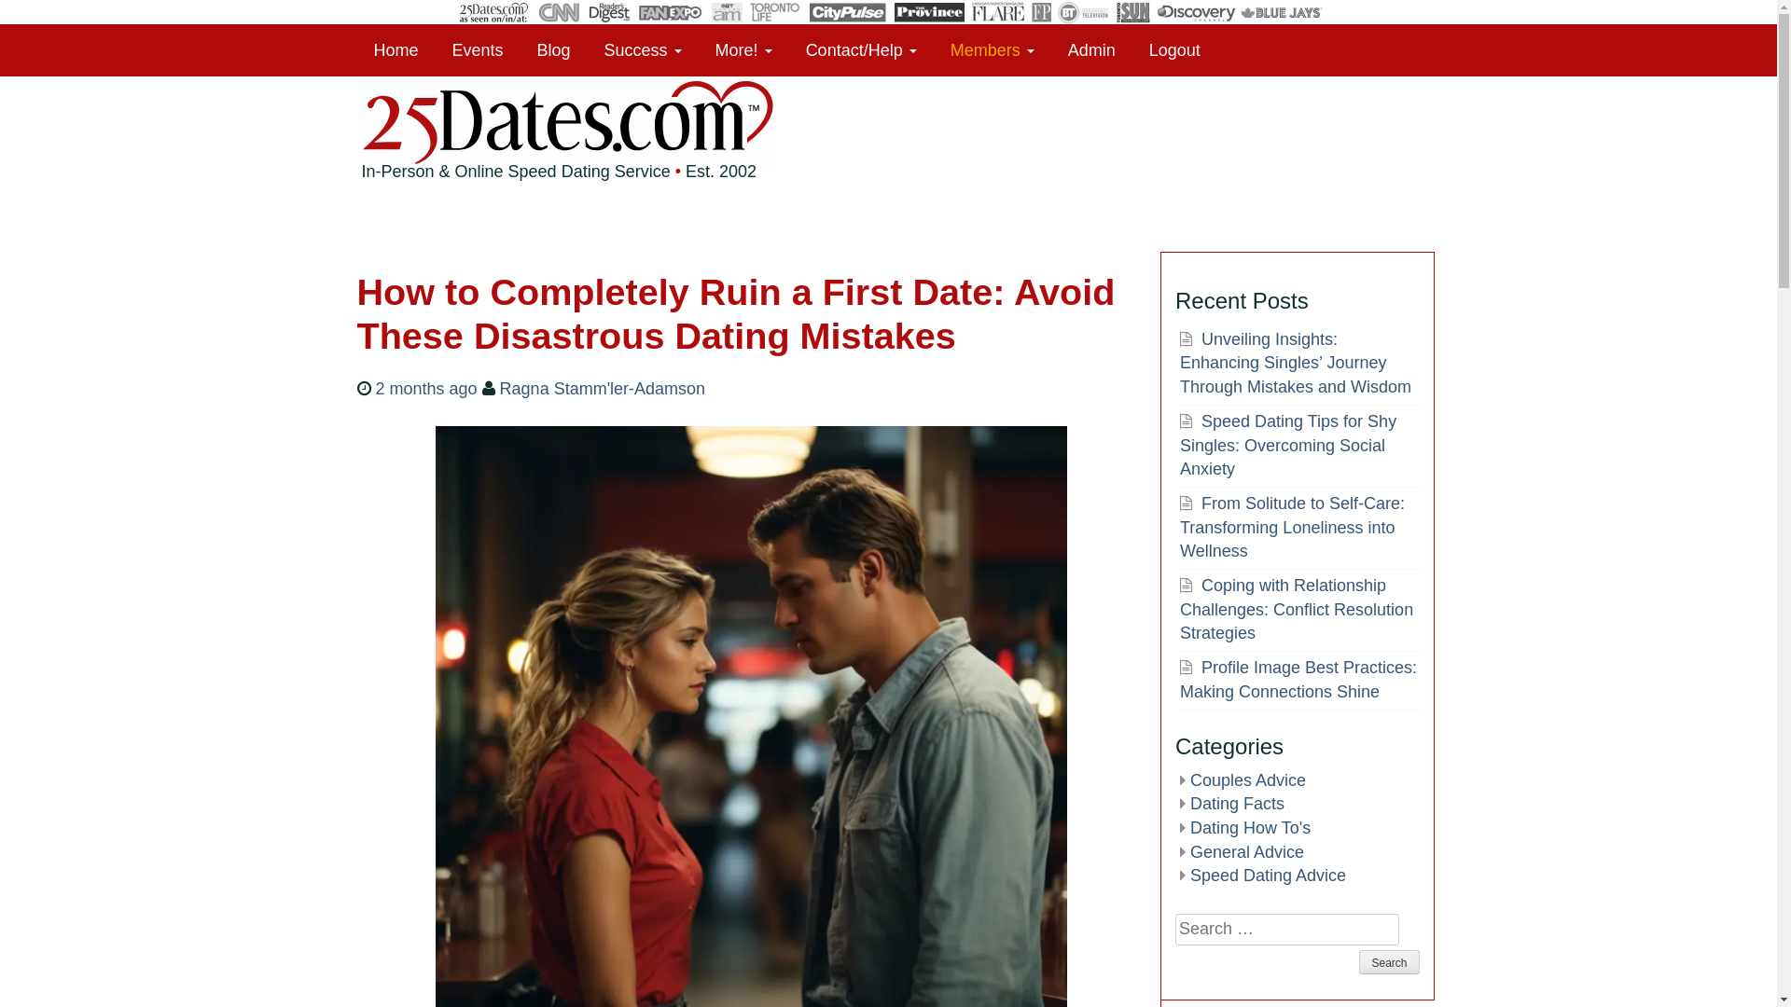 This screenshot has width=1791, height=1007. Describe the element at coordinates (862, 50) in the screenshot. I see `Contact/Help` at that location.